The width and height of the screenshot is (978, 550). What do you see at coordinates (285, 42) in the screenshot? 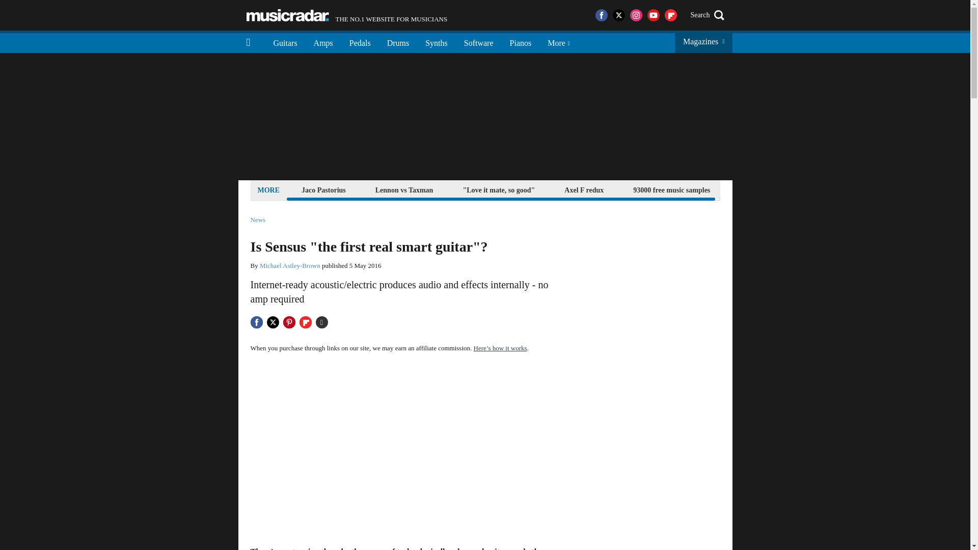
I see `Lennon vs Taxman` at bounding box center [285, 42].